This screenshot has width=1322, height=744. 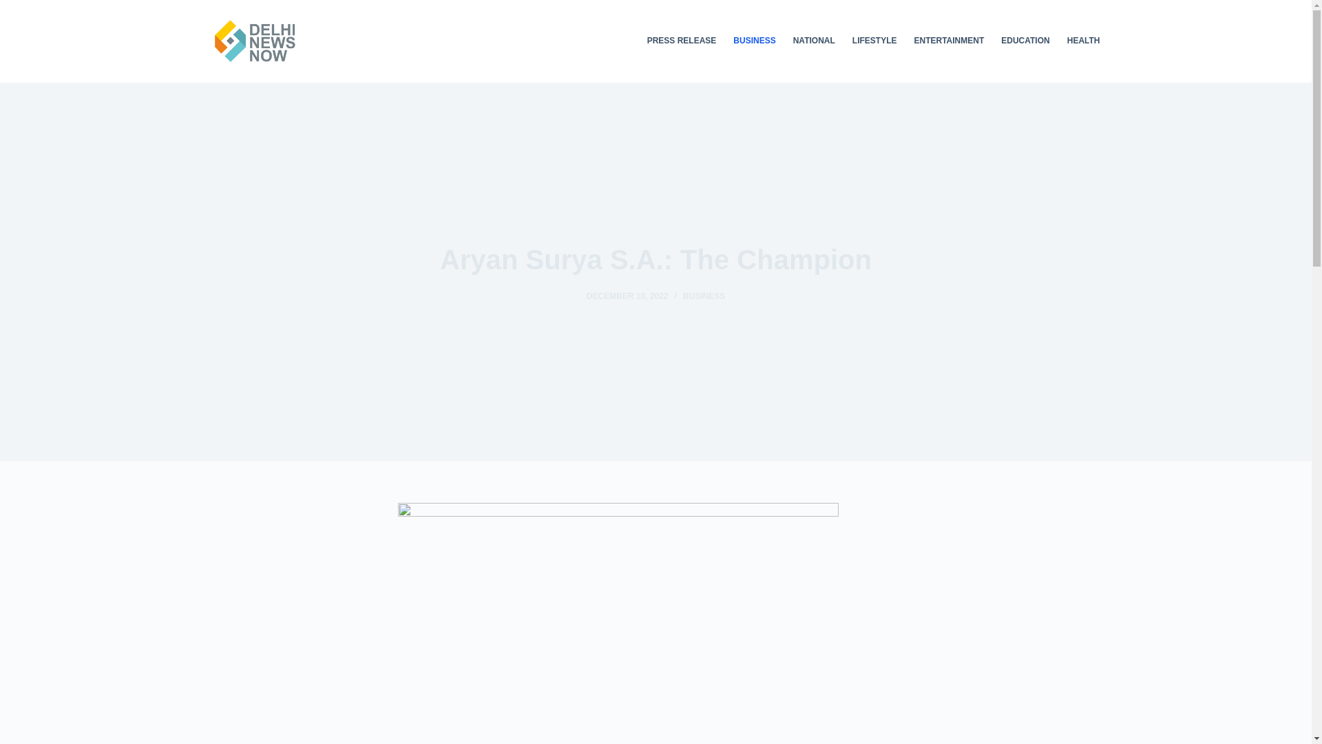 What do you see at coordinates (682, 41) in the screenshot?
I see `PRESS RELEASE` at bounding box center [682, 41].